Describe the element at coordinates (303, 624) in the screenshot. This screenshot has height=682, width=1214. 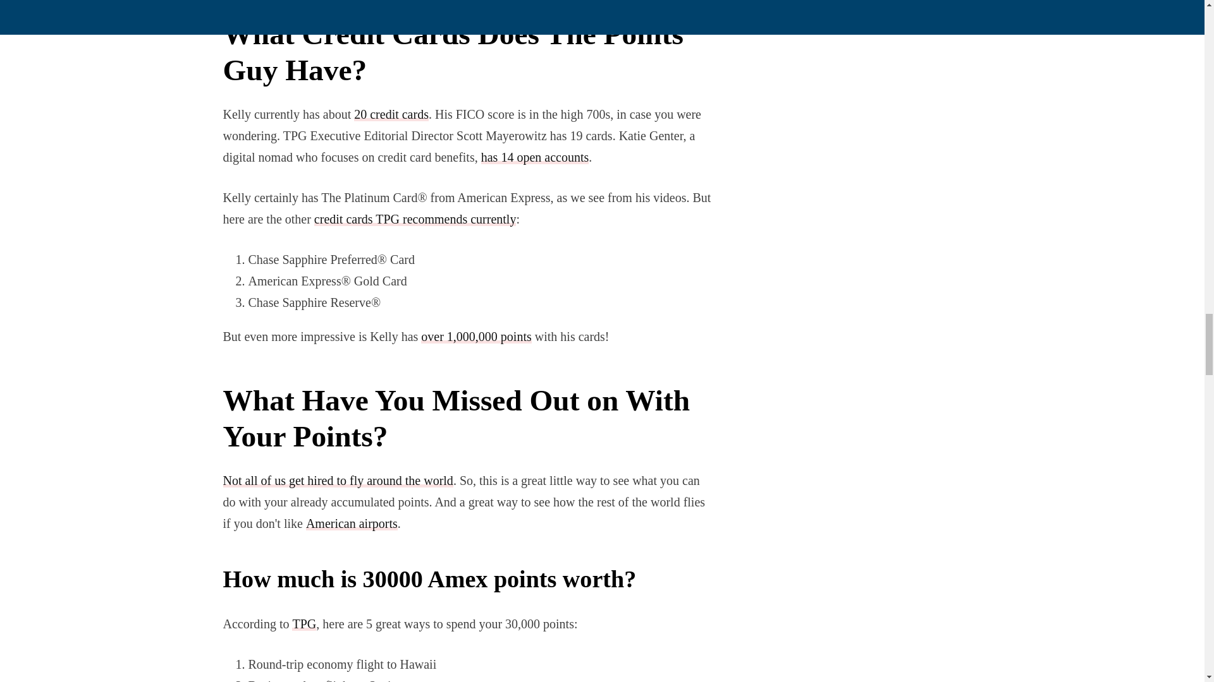
I see `TPG` at that location.